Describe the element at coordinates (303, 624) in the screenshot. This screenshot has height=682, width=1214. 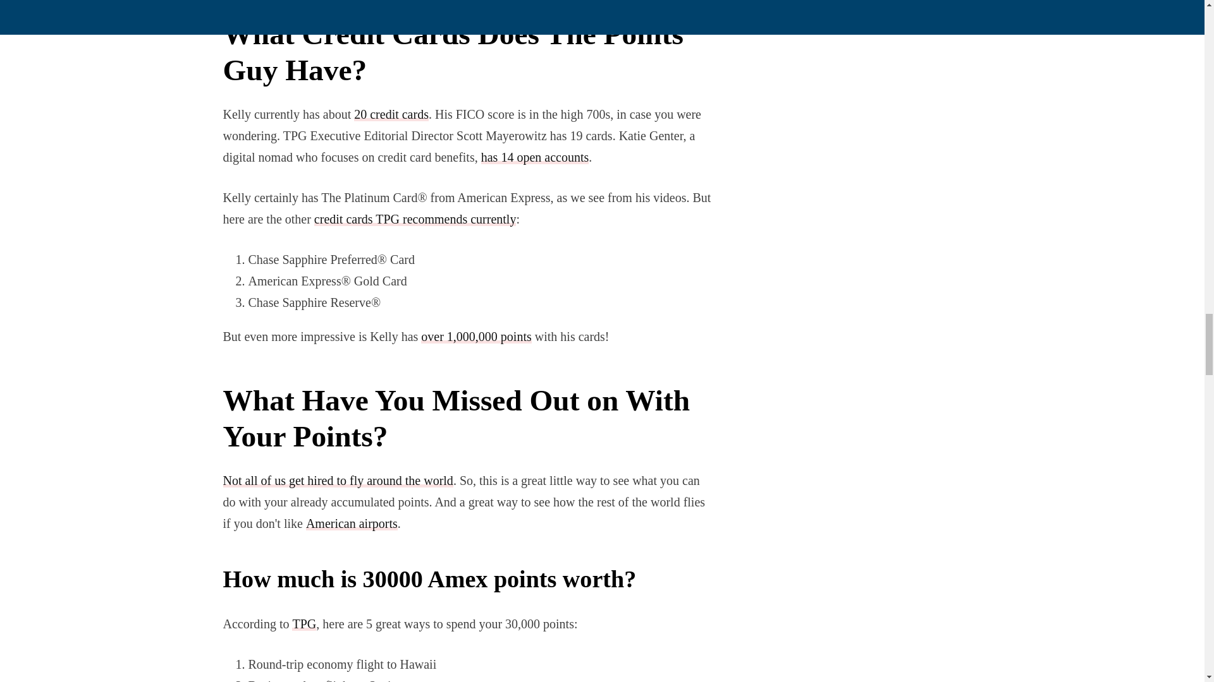
I see `TPG` at that location.